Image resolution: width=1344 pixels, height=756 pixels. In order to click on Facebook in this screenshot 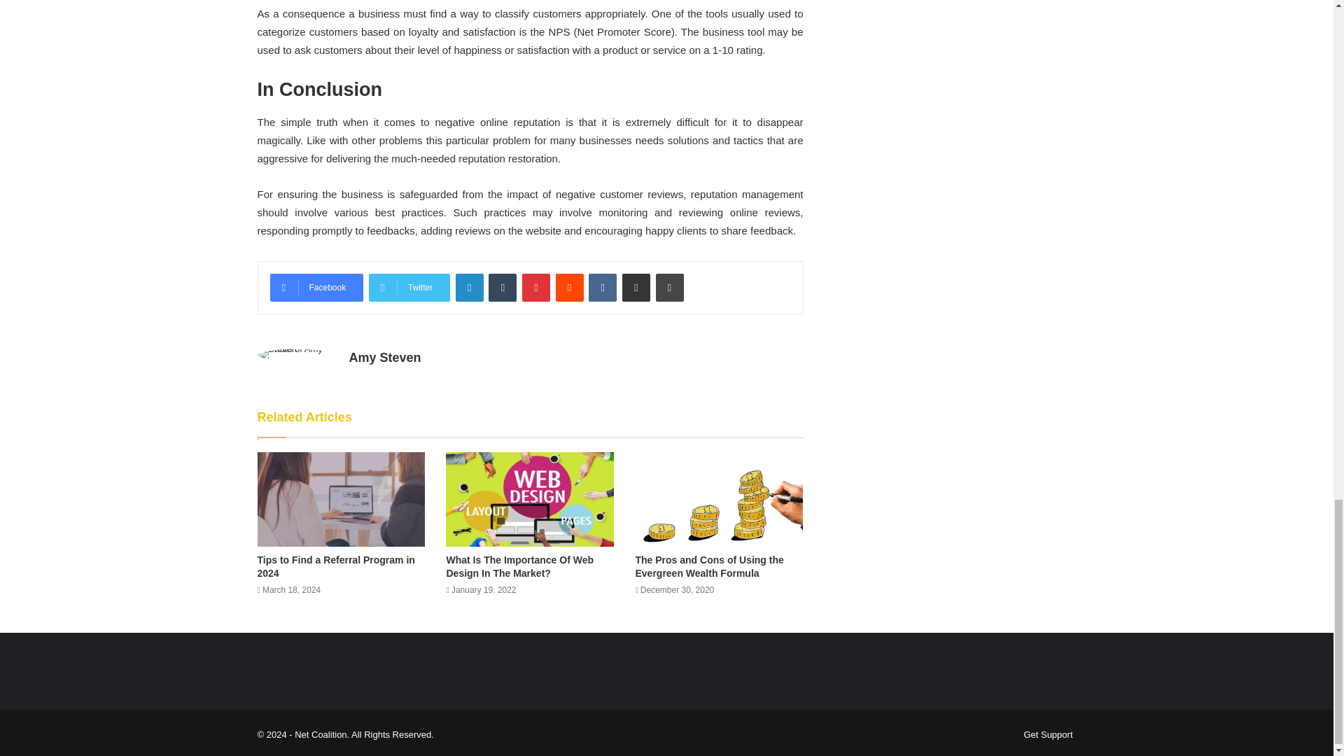, I will do `click(316, 287)`.